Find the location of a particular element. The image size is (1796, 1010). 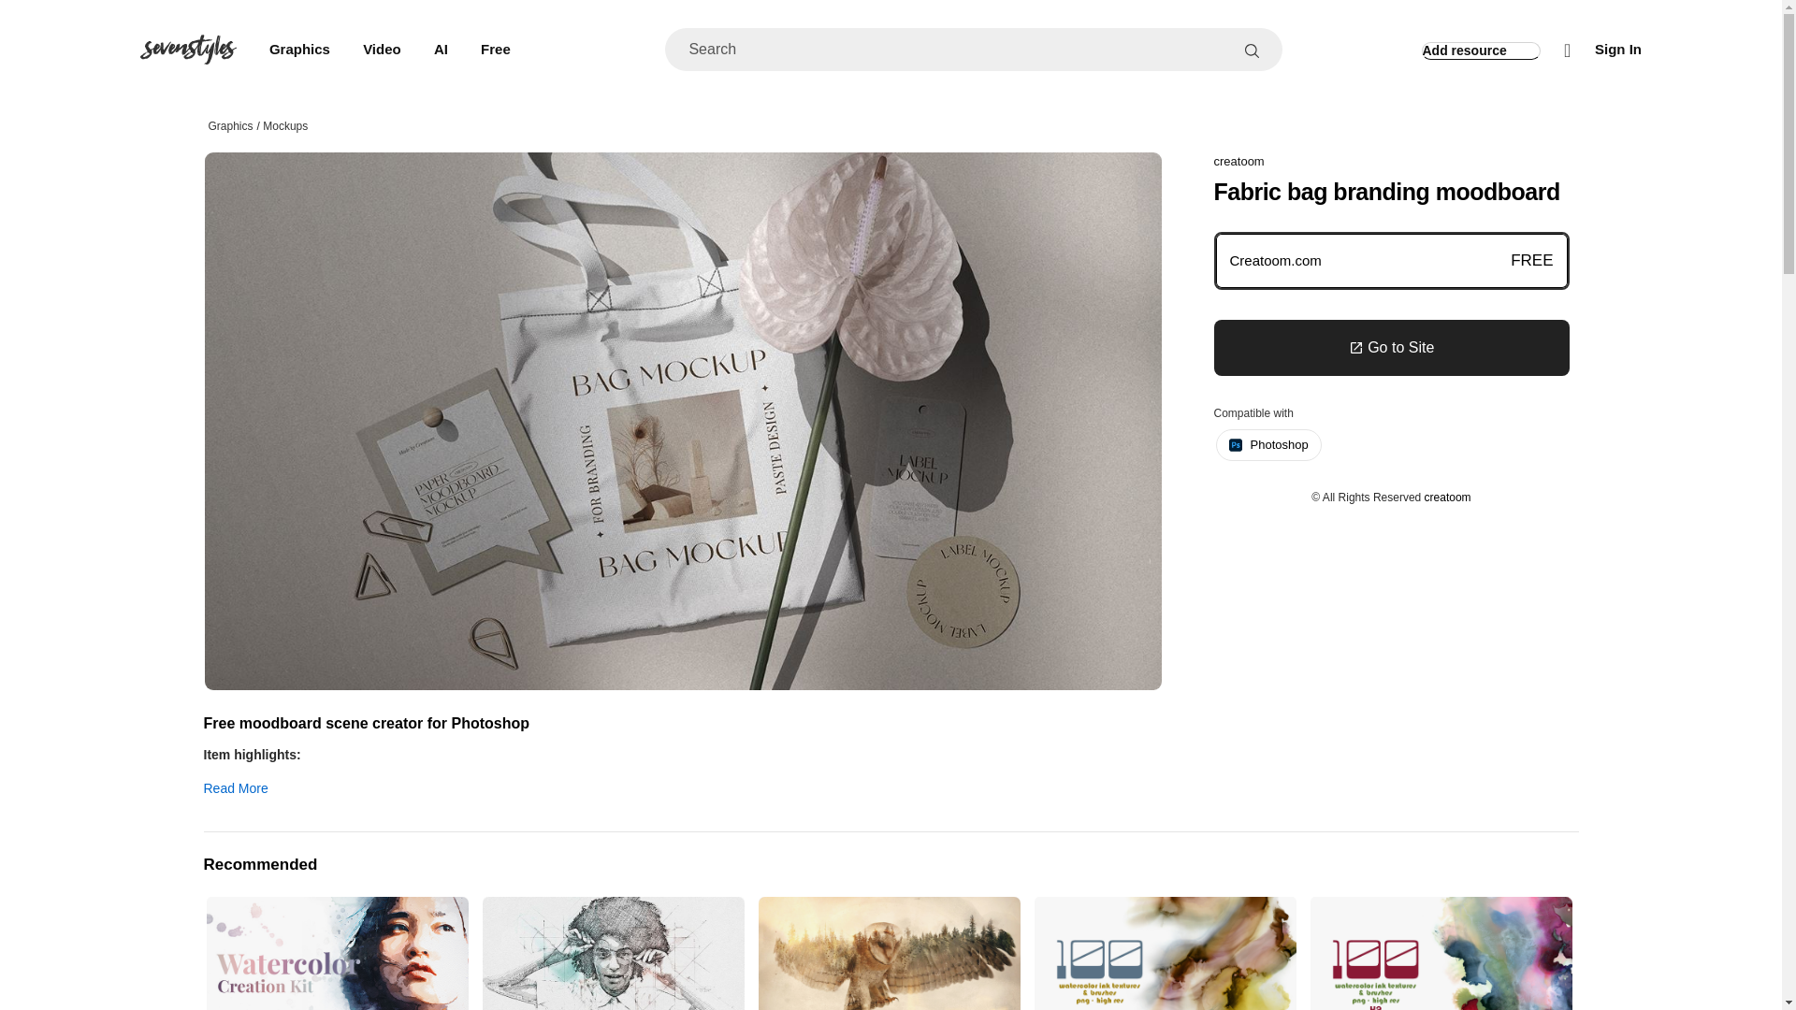

Photoshop is located at coordinates (1268, 445).